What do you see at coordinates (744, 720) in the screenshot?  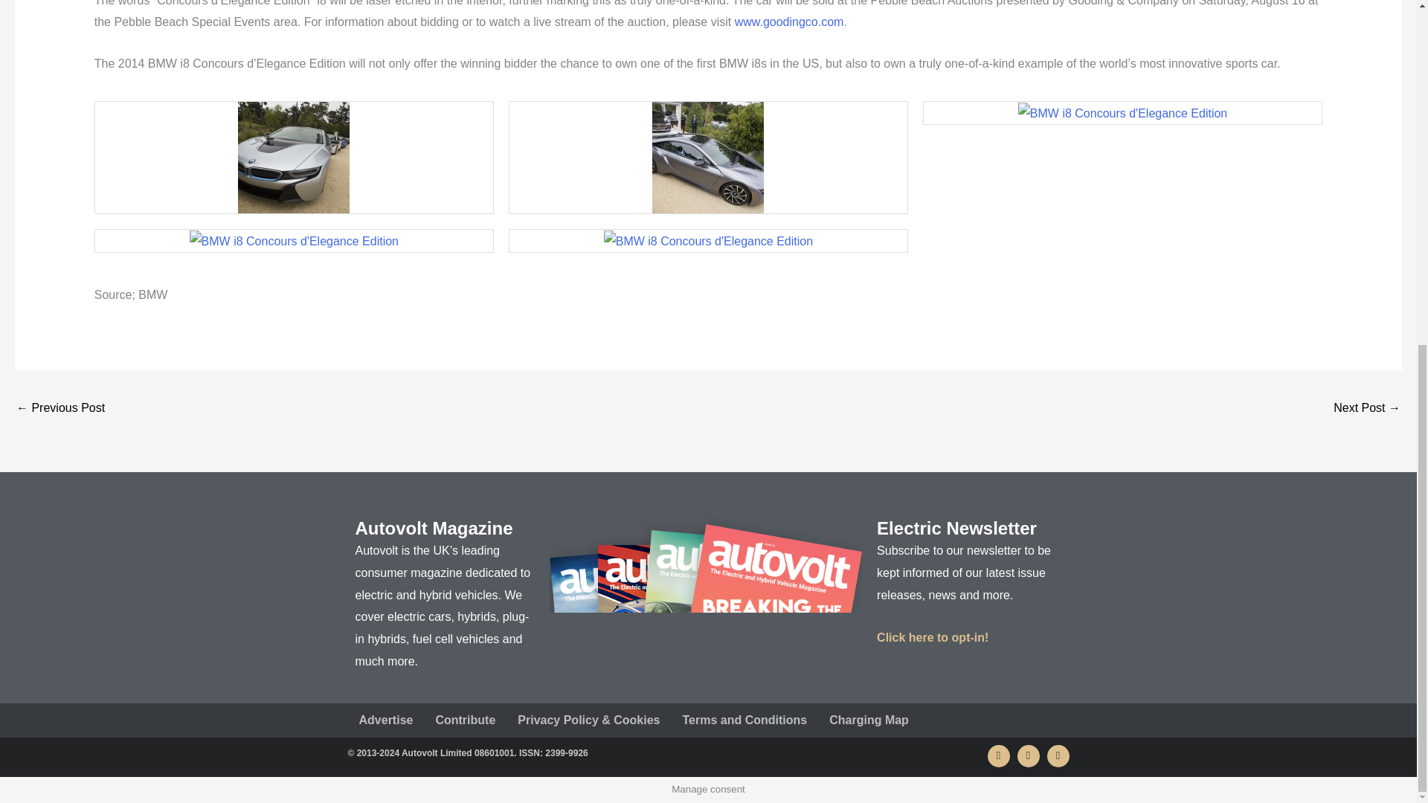 I see `AutoVolt website terms and conditions` at bounding box center [744, 720].